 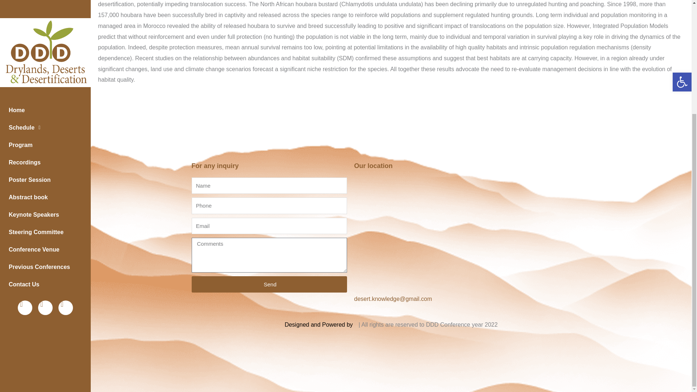 I want to click on Previous Conferences, so click(x=45, y=111).